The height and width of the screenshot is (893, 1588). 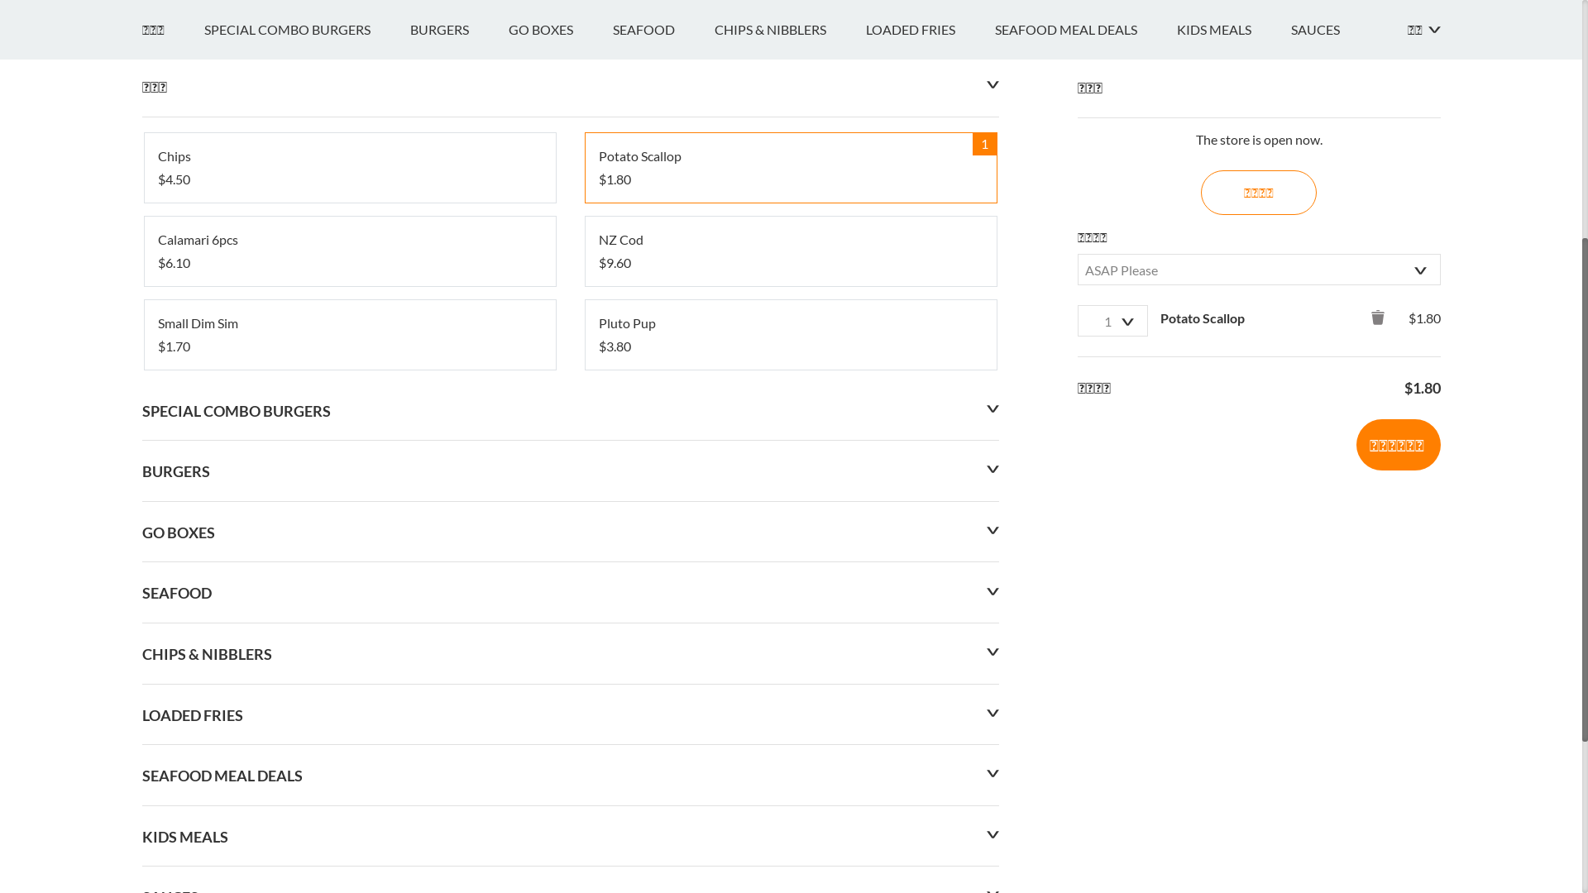 I want to click on Potato Scallop
$1.80
1, so click(x=791, y=590).